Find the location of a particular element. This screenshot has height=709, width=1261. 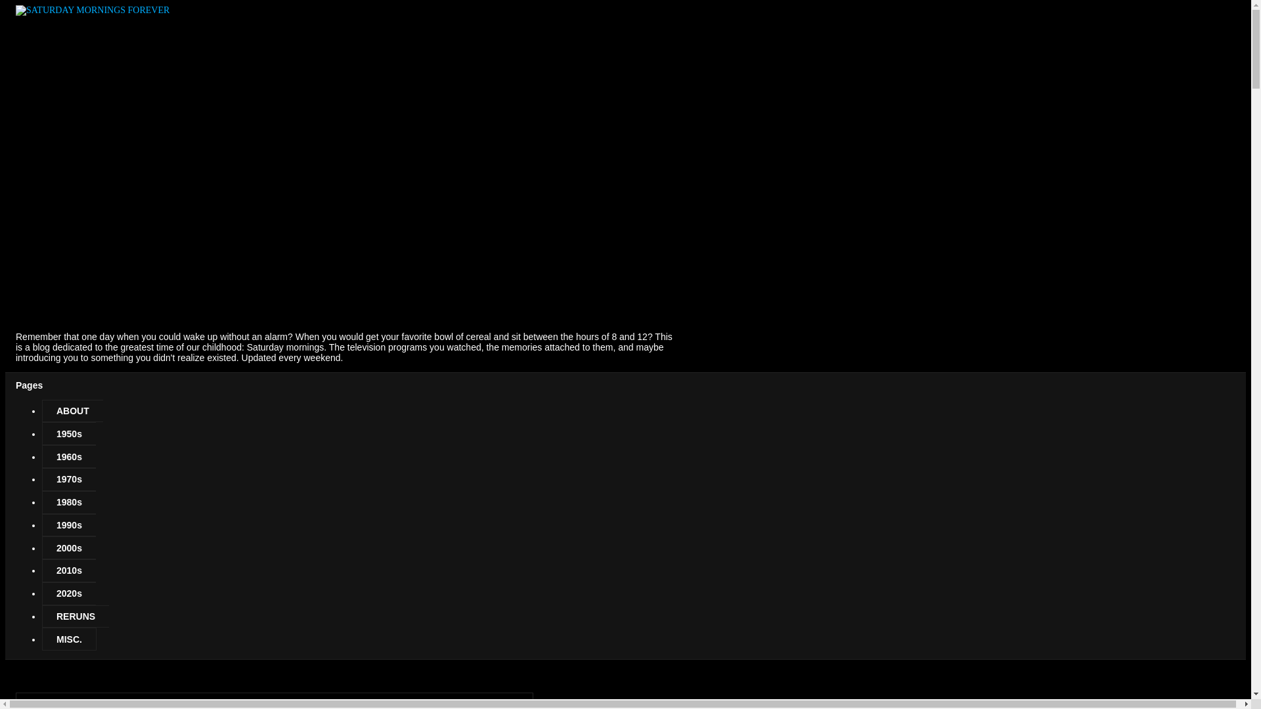

2020s is located at coordinates (68, 593).